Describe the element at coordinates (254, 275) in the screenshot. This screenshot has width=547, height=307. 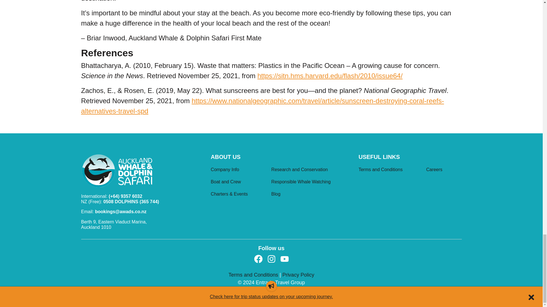
I see `Terms and Conditions` at that location.